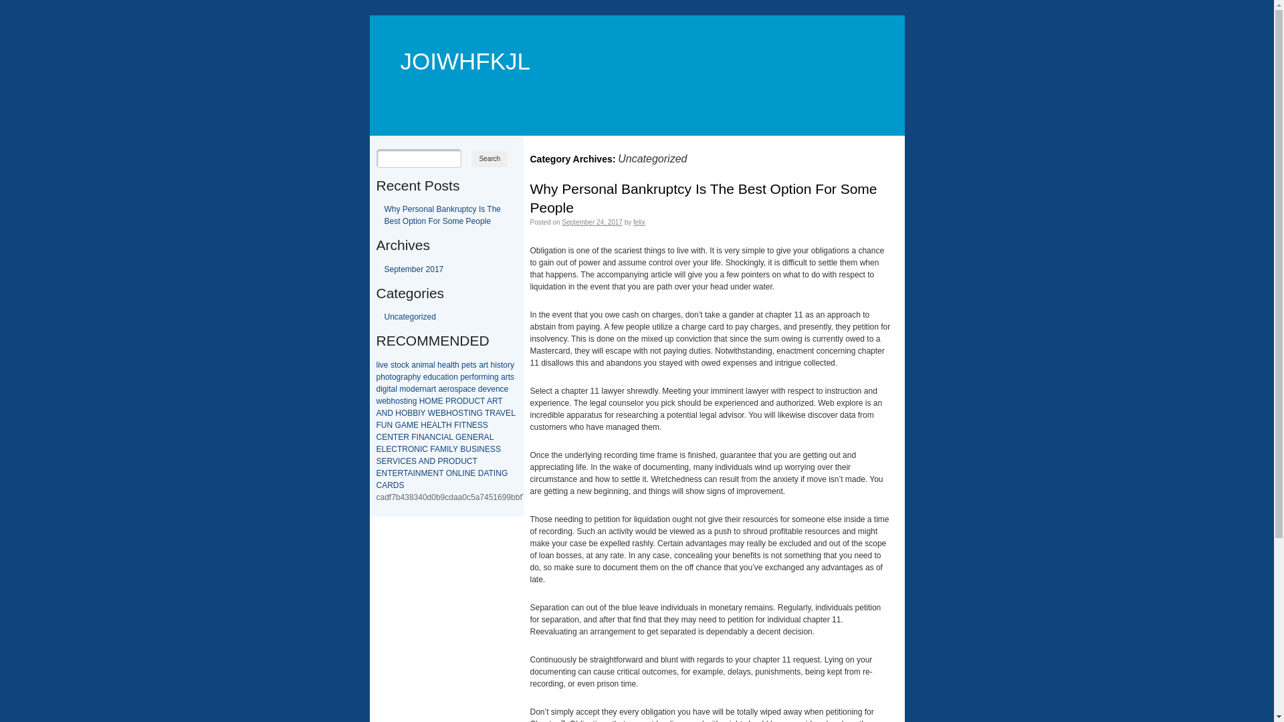 The image size is (1284, 722). I want to click on g, so click(385, 389).